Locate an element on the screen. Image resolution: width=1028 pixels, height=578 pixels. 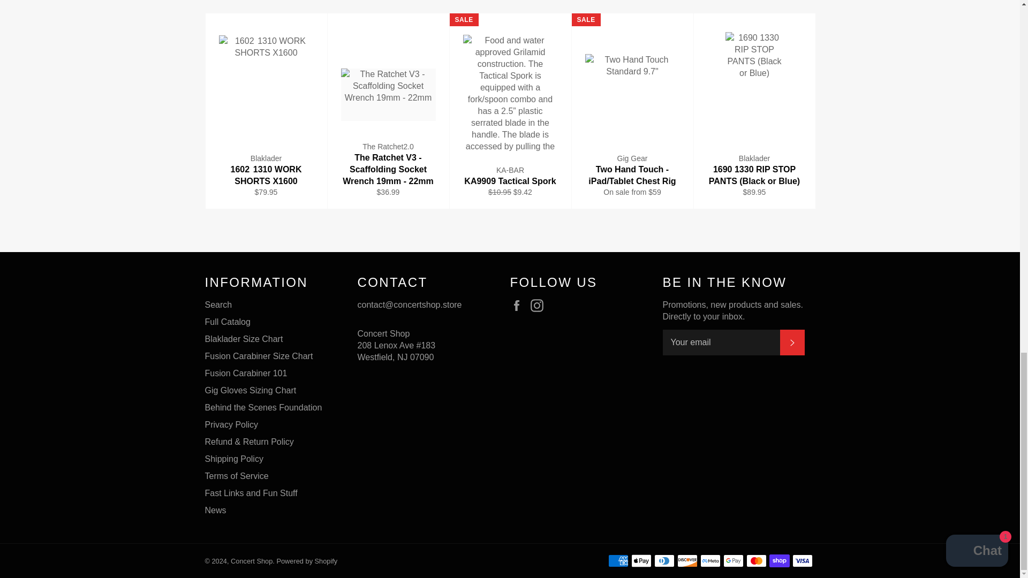
Concert Shop on Facebook is located at coordinates (519, 306).